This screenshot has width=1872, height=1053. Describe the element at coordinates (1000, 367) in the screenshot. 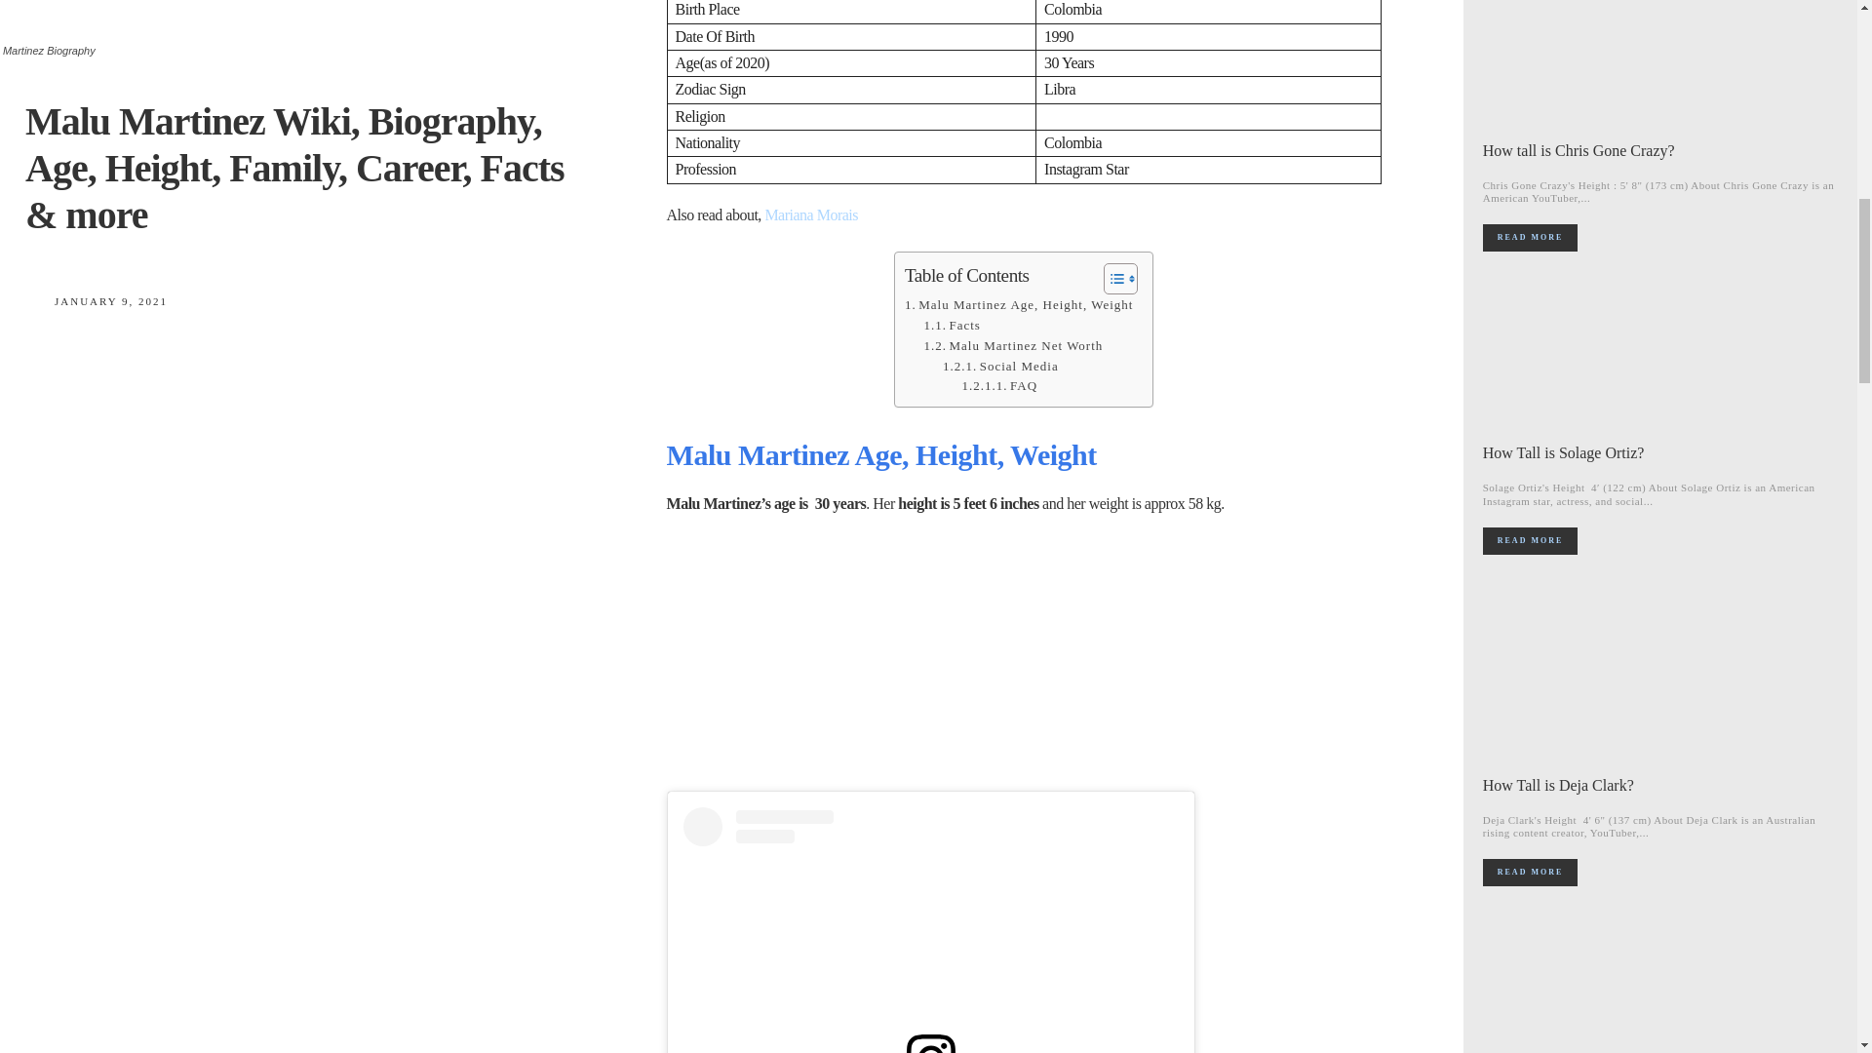

I see `Social Media` at that location.